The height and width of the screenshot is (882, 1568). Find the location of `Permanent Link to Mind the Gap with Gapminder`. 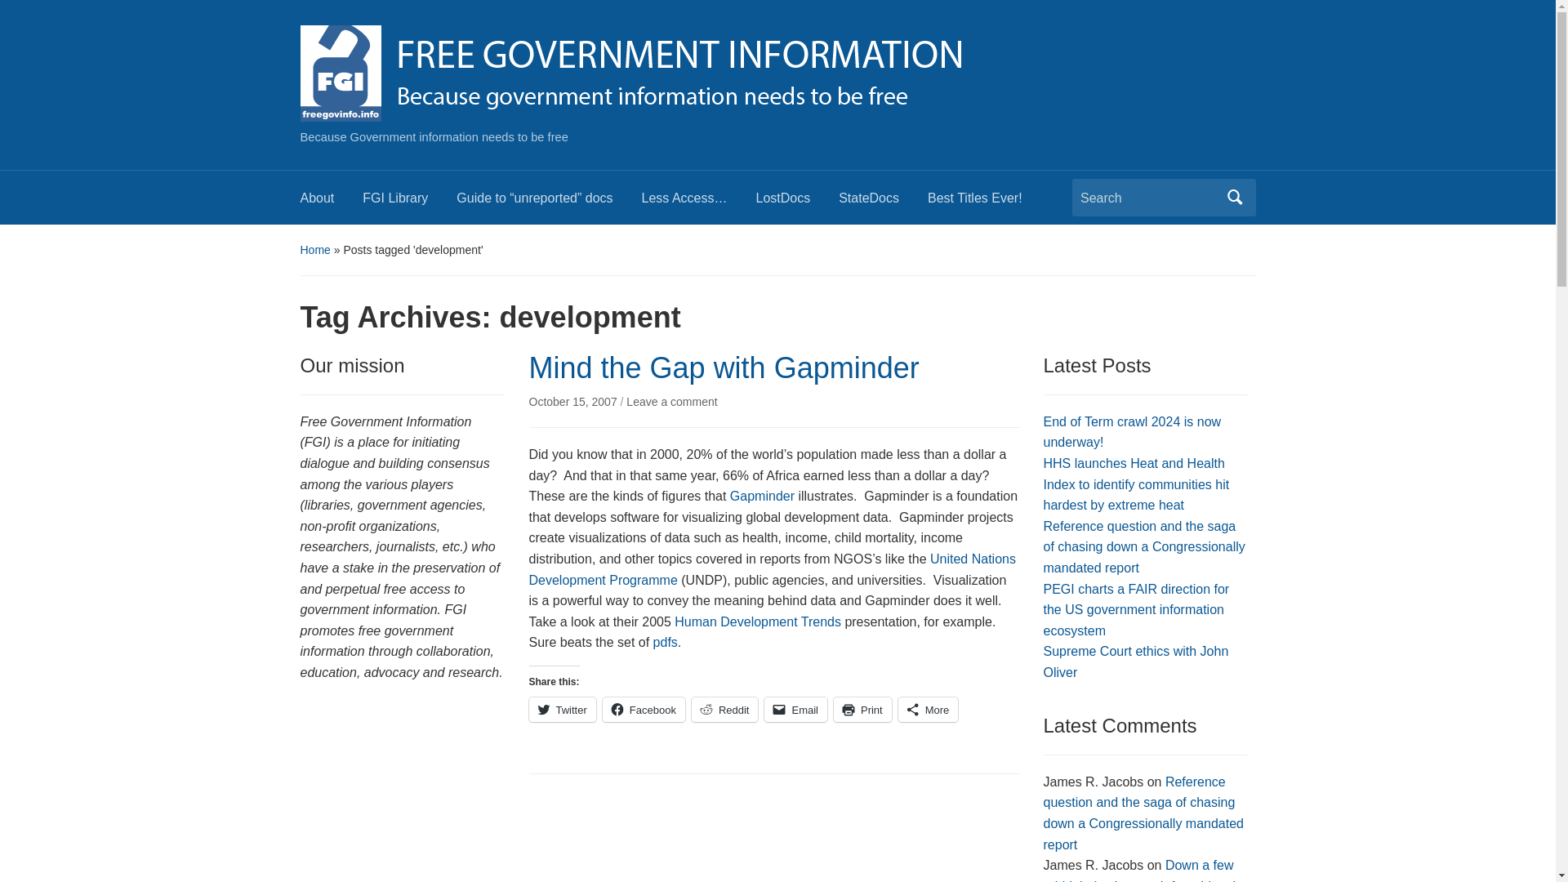

Permanent Link to Mind the Gap with Gapminder is located at coordinates (575, 402).